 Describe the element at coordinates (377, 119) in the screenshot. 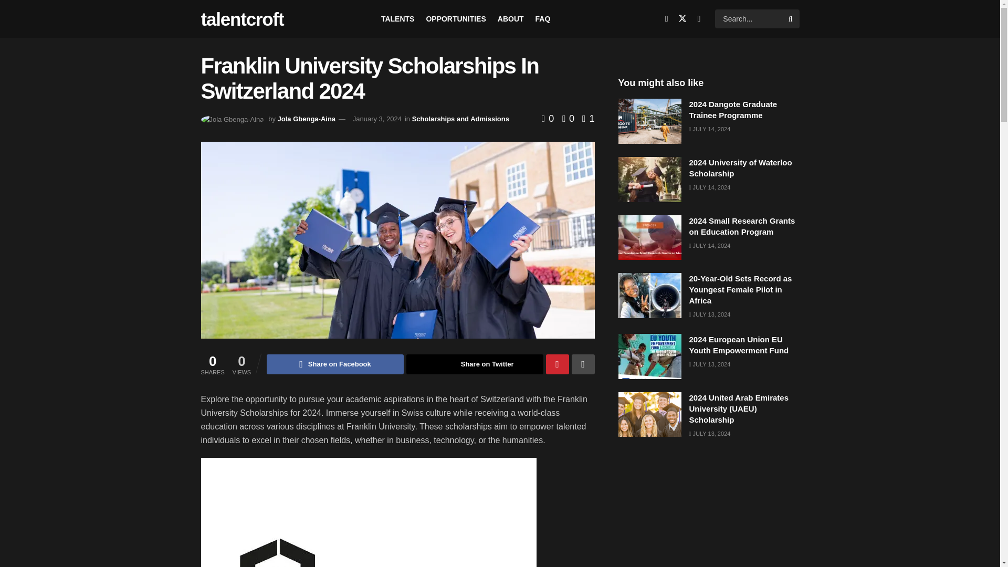

I see `January 3, 2024` at that location.